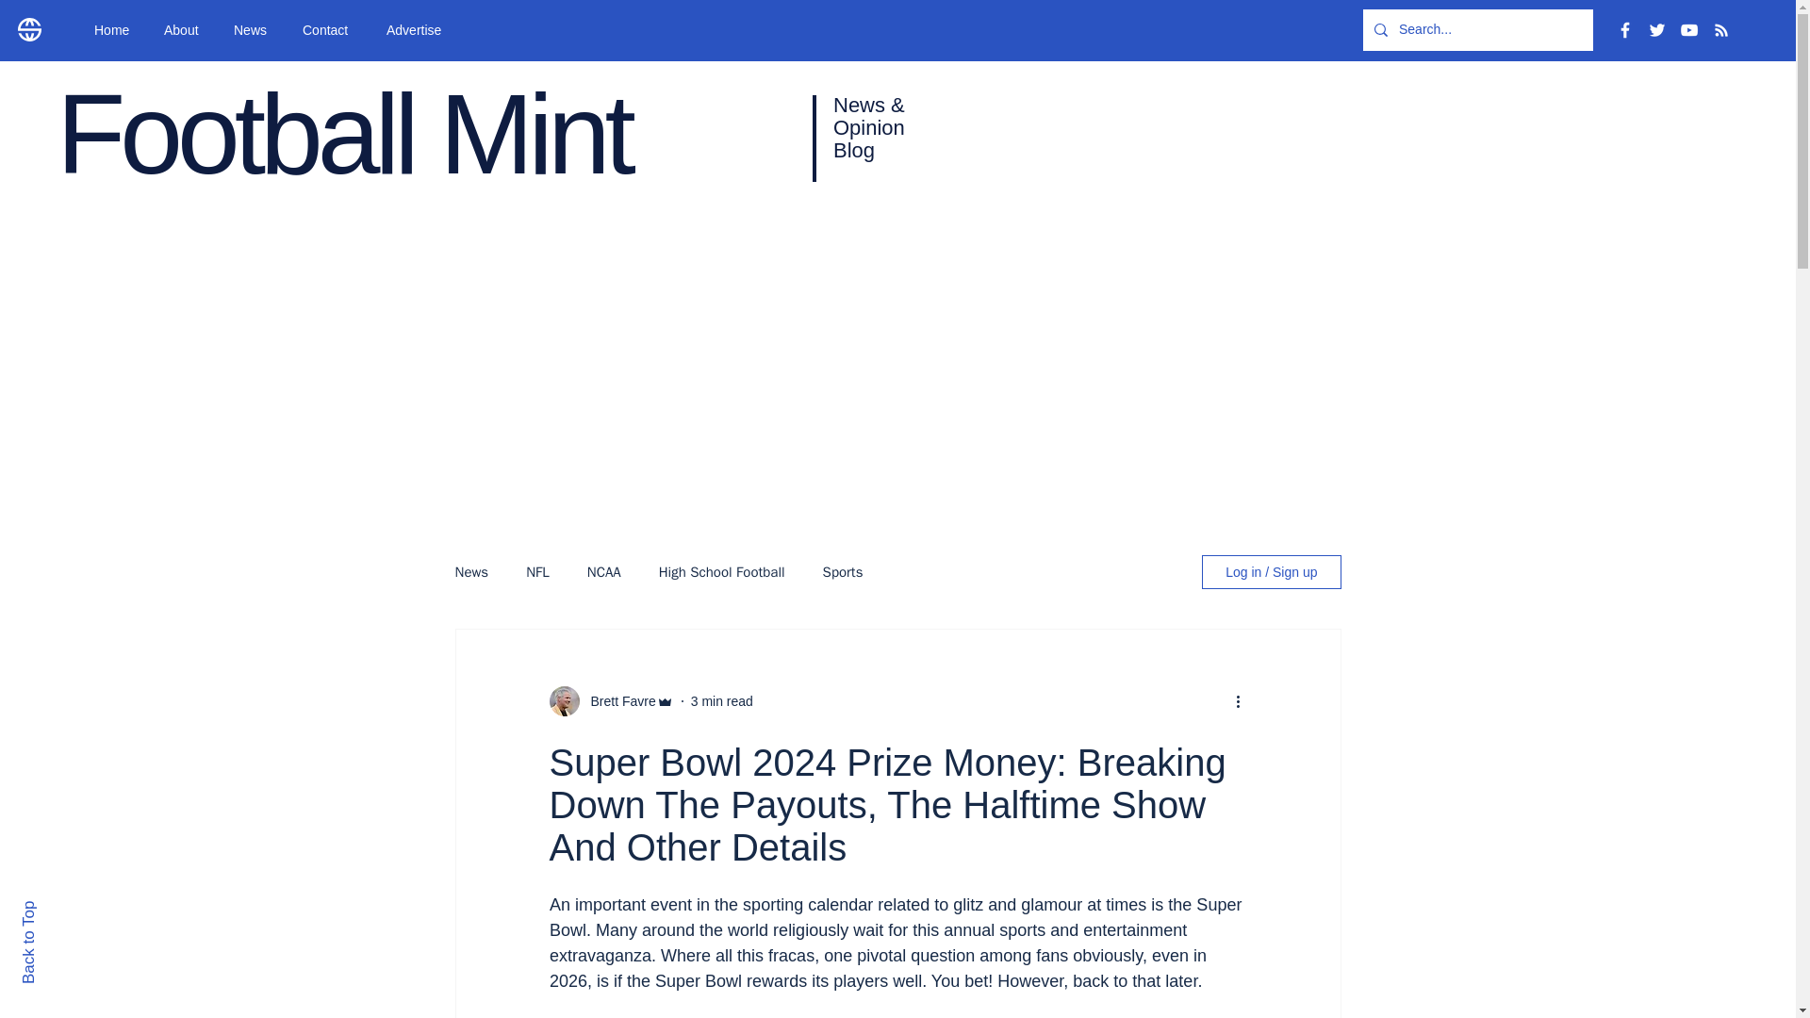  Describe the element at coordinates (537, 572) in the screenshot. I see `NFL` at that location.